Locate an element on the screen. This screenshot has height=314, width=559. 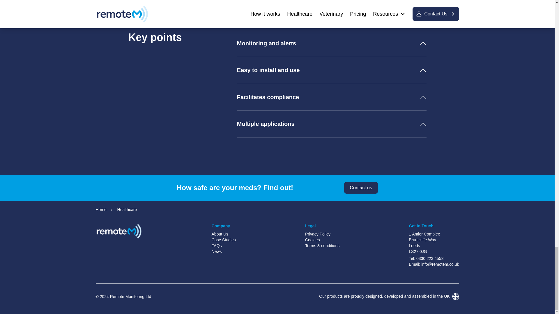
Cookies is located at coordinates (322, 240).